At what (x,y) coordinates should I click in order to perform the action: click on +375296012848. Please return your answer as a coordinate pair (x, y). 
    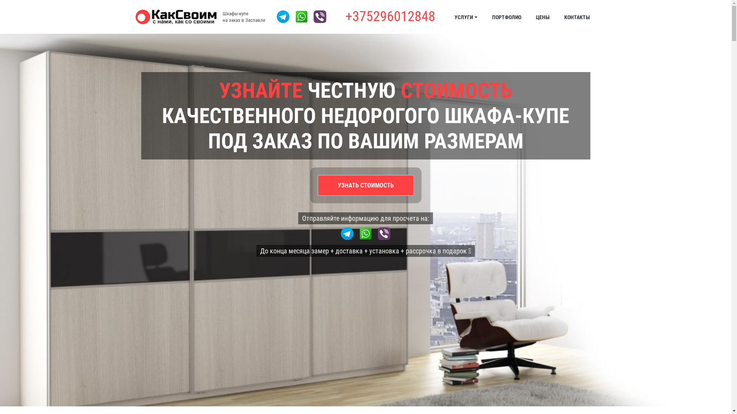
    Looking at the image, I should click on (390, 17).